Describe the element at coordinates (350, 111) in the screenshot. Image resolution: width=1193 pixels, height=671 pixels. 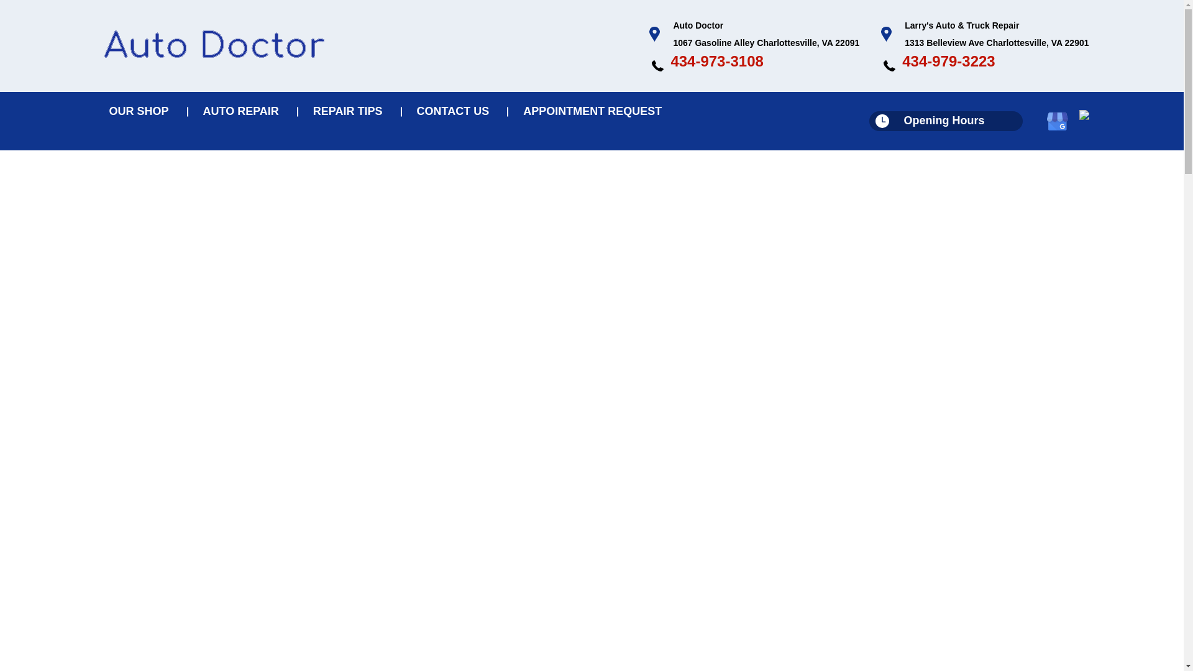
I see `REPAIR TIPS` at that location.